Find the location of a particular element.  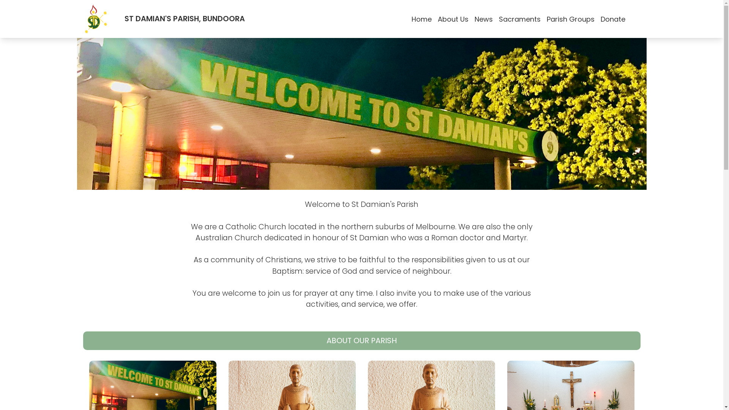

Donate is located at coordinates (613, 19).